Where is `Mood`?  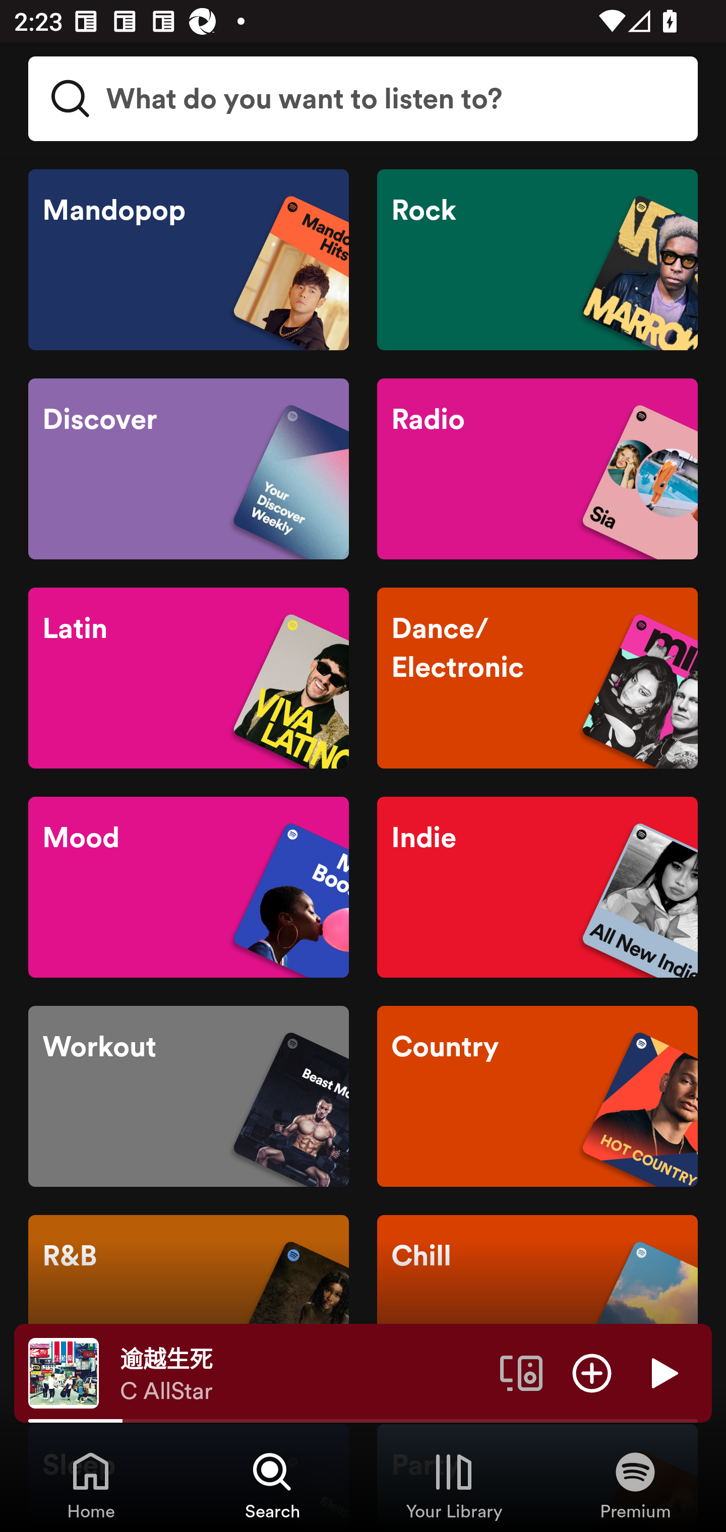
Mood is located at coordinates (189, 887).